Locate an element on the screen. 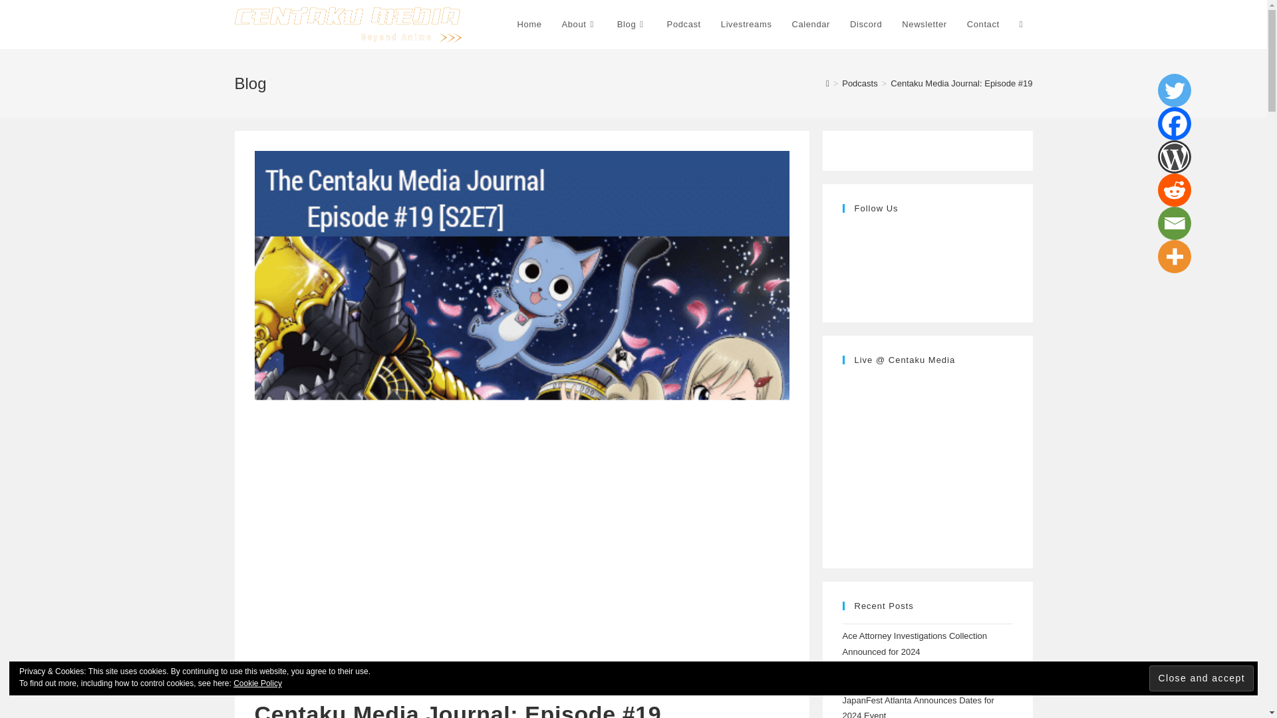  Facebook is located at coordinates (1175, 123).